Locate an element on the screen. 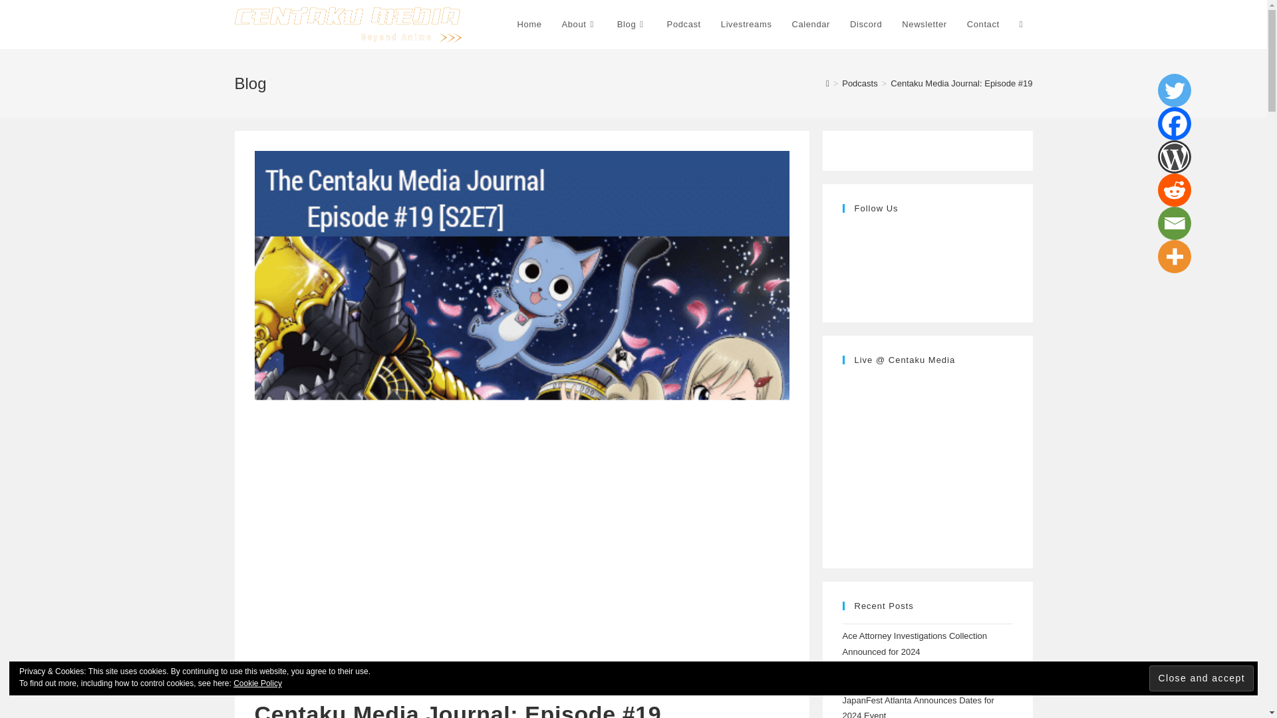  Facebook is located at coordinates (1175, 123).